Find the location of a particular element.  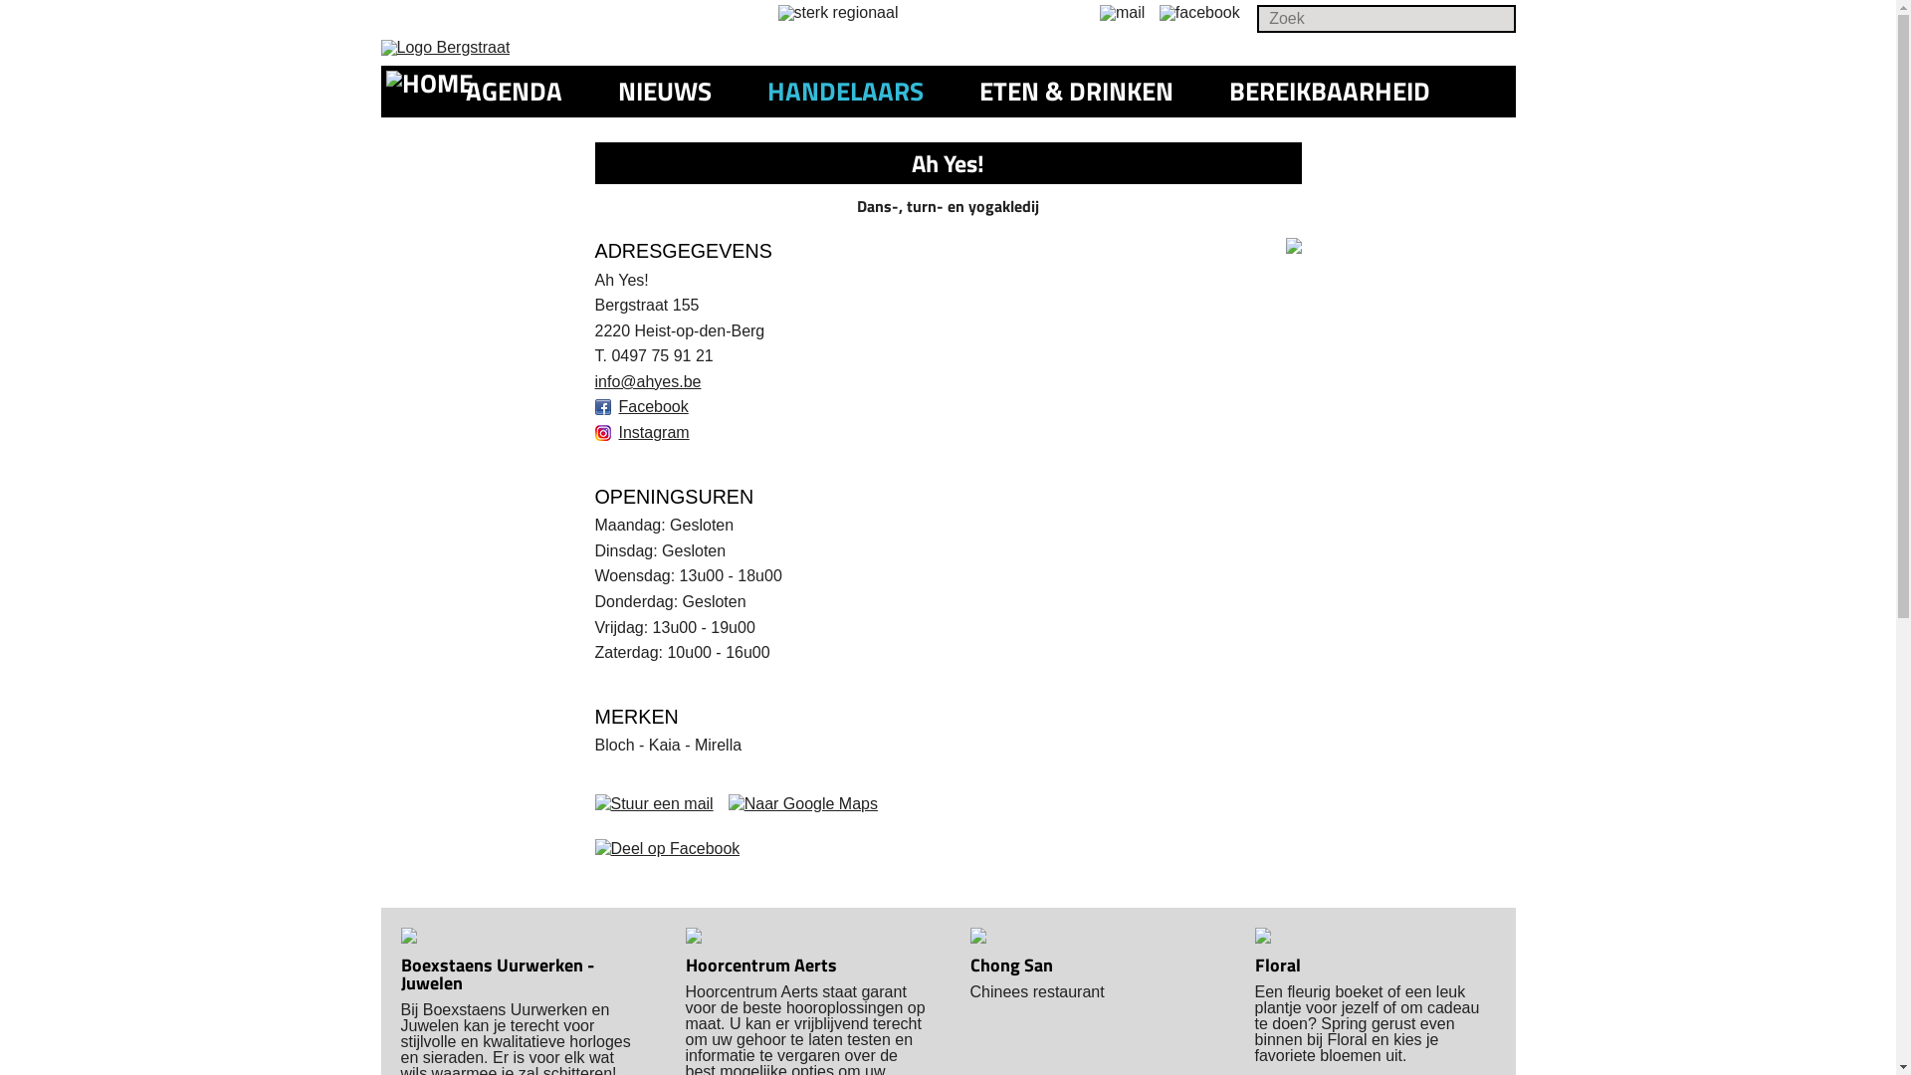

Chong San is located at coordinates (1011, 966).